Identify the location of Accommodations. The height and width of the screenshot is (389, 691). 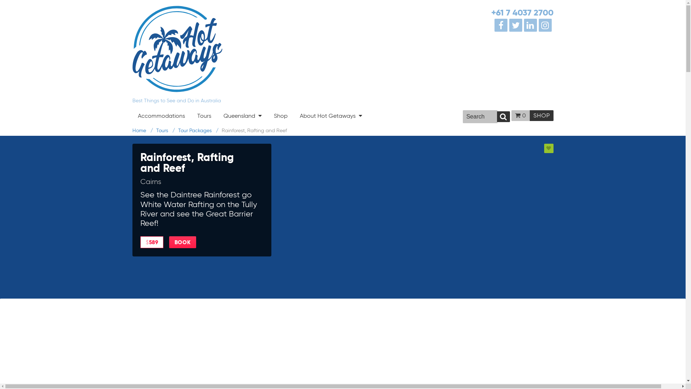
(161, 116).